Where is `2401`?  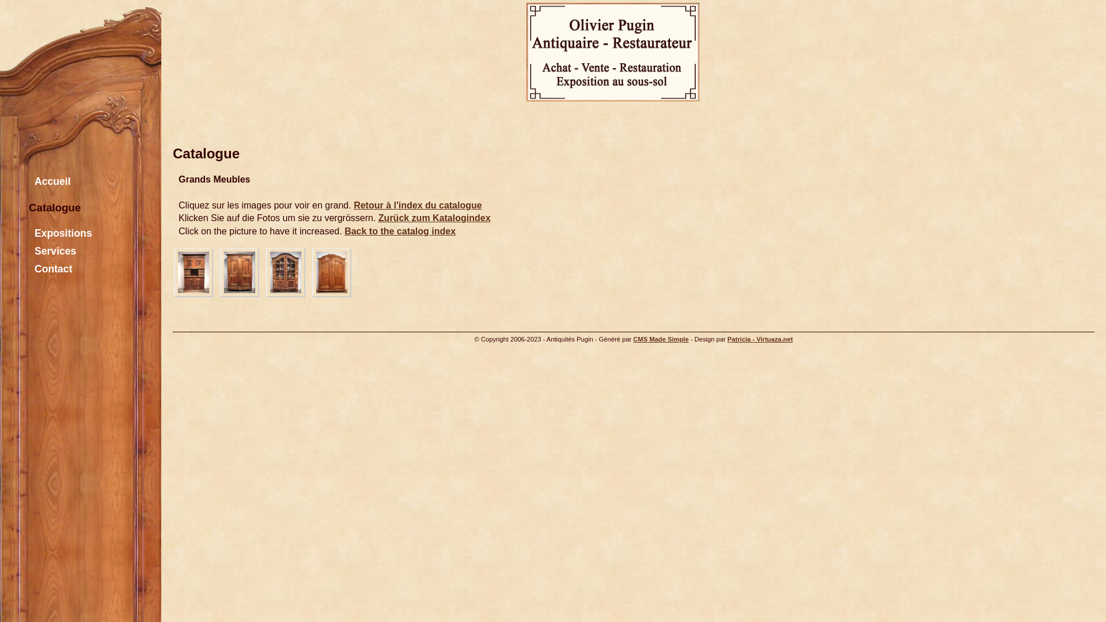 2401 is located at coordinates (332, 272).